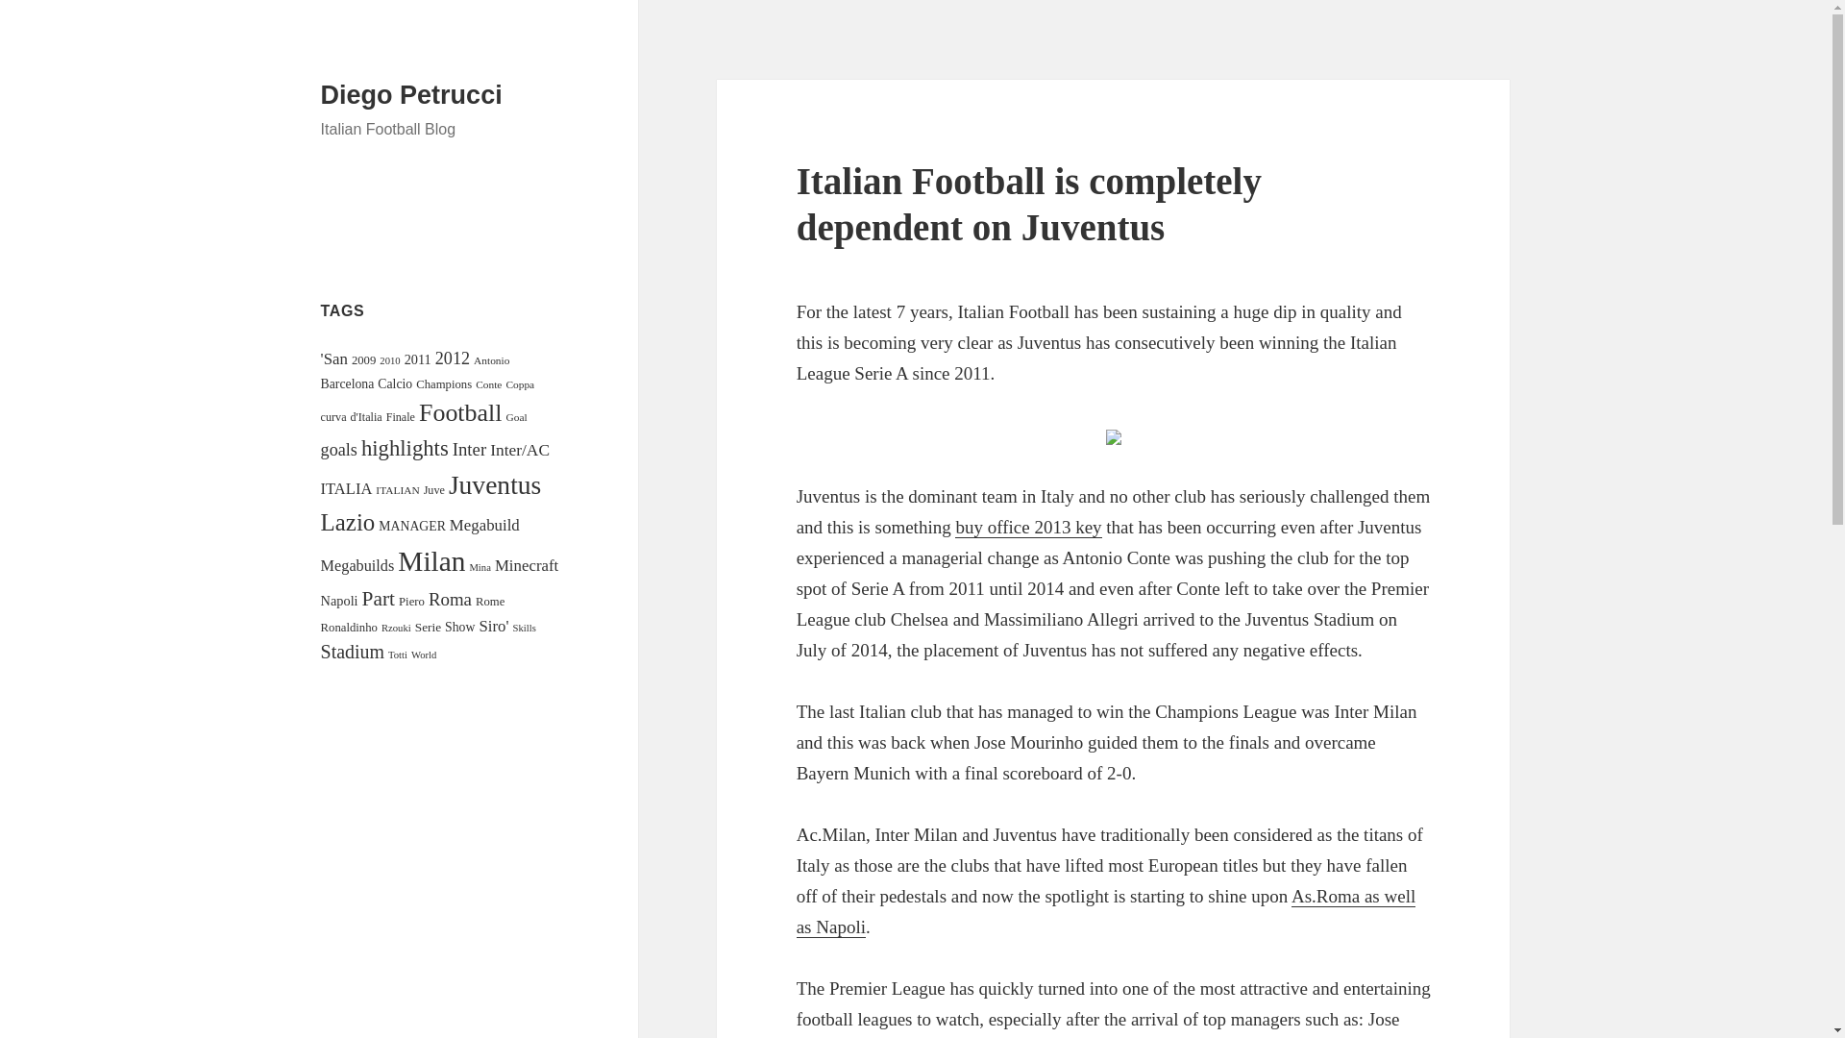 The height and width of the screenshot is (1038, 1845). Describe the element at coordinates (453, 358) in the screenshot. I see `2012` at that location.